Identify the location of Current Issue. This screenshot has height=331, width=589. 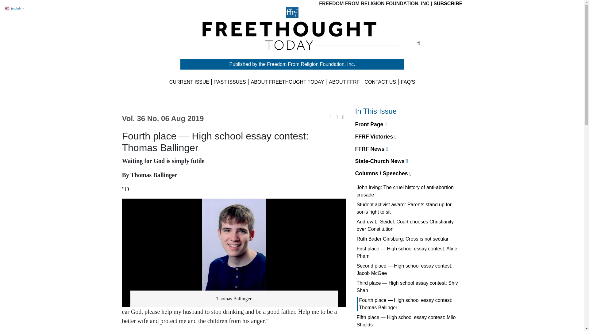
(189, 82).